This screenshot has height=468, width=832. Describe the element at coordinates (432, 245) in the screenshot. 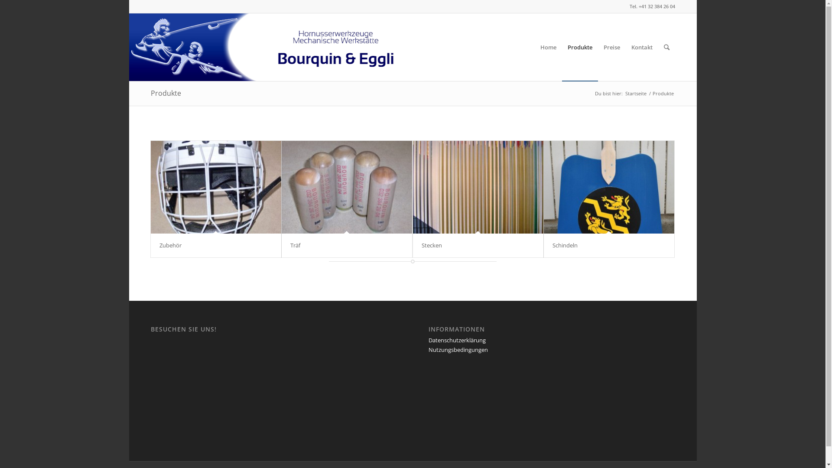

I see `Stecken` at that location.